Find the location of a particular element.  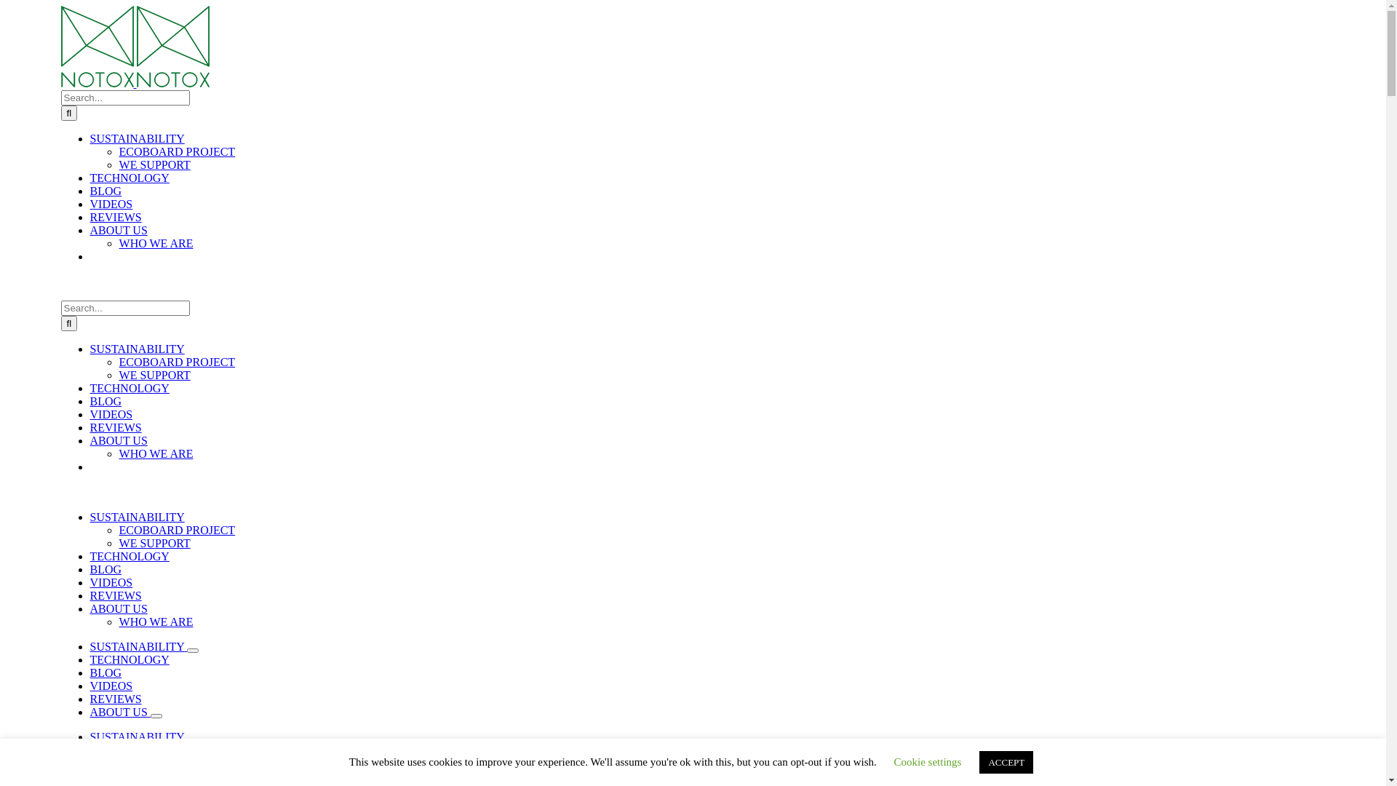

VIDEOS is located at coordinates (112, 204).